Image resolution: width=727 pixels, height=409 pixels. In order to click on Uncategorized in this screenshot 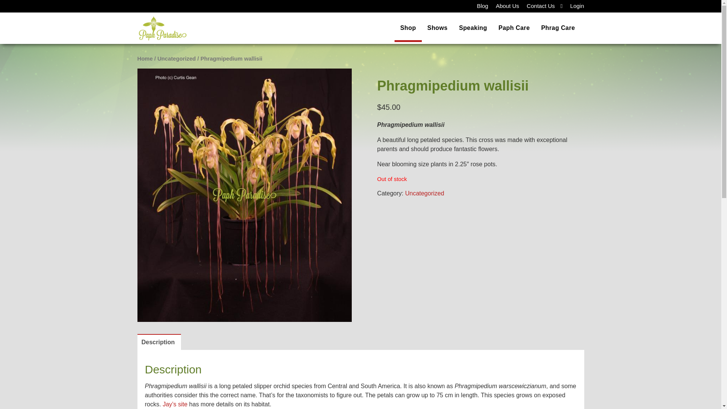, I will do `click(424, 193)`.